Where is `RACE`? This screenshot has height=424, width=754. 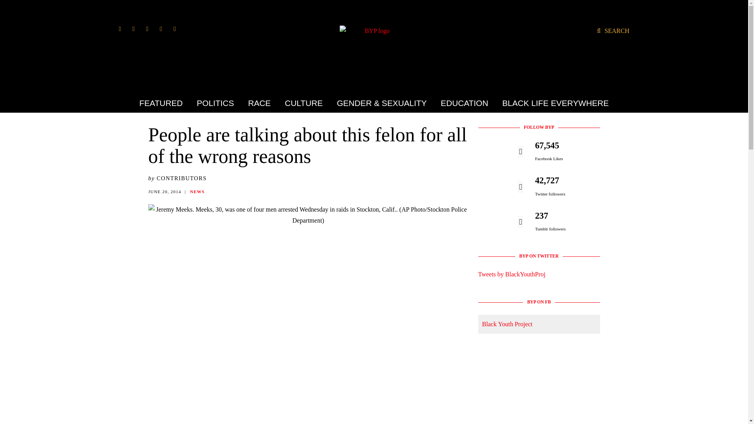 RACE is located at coordinates (259, 103).